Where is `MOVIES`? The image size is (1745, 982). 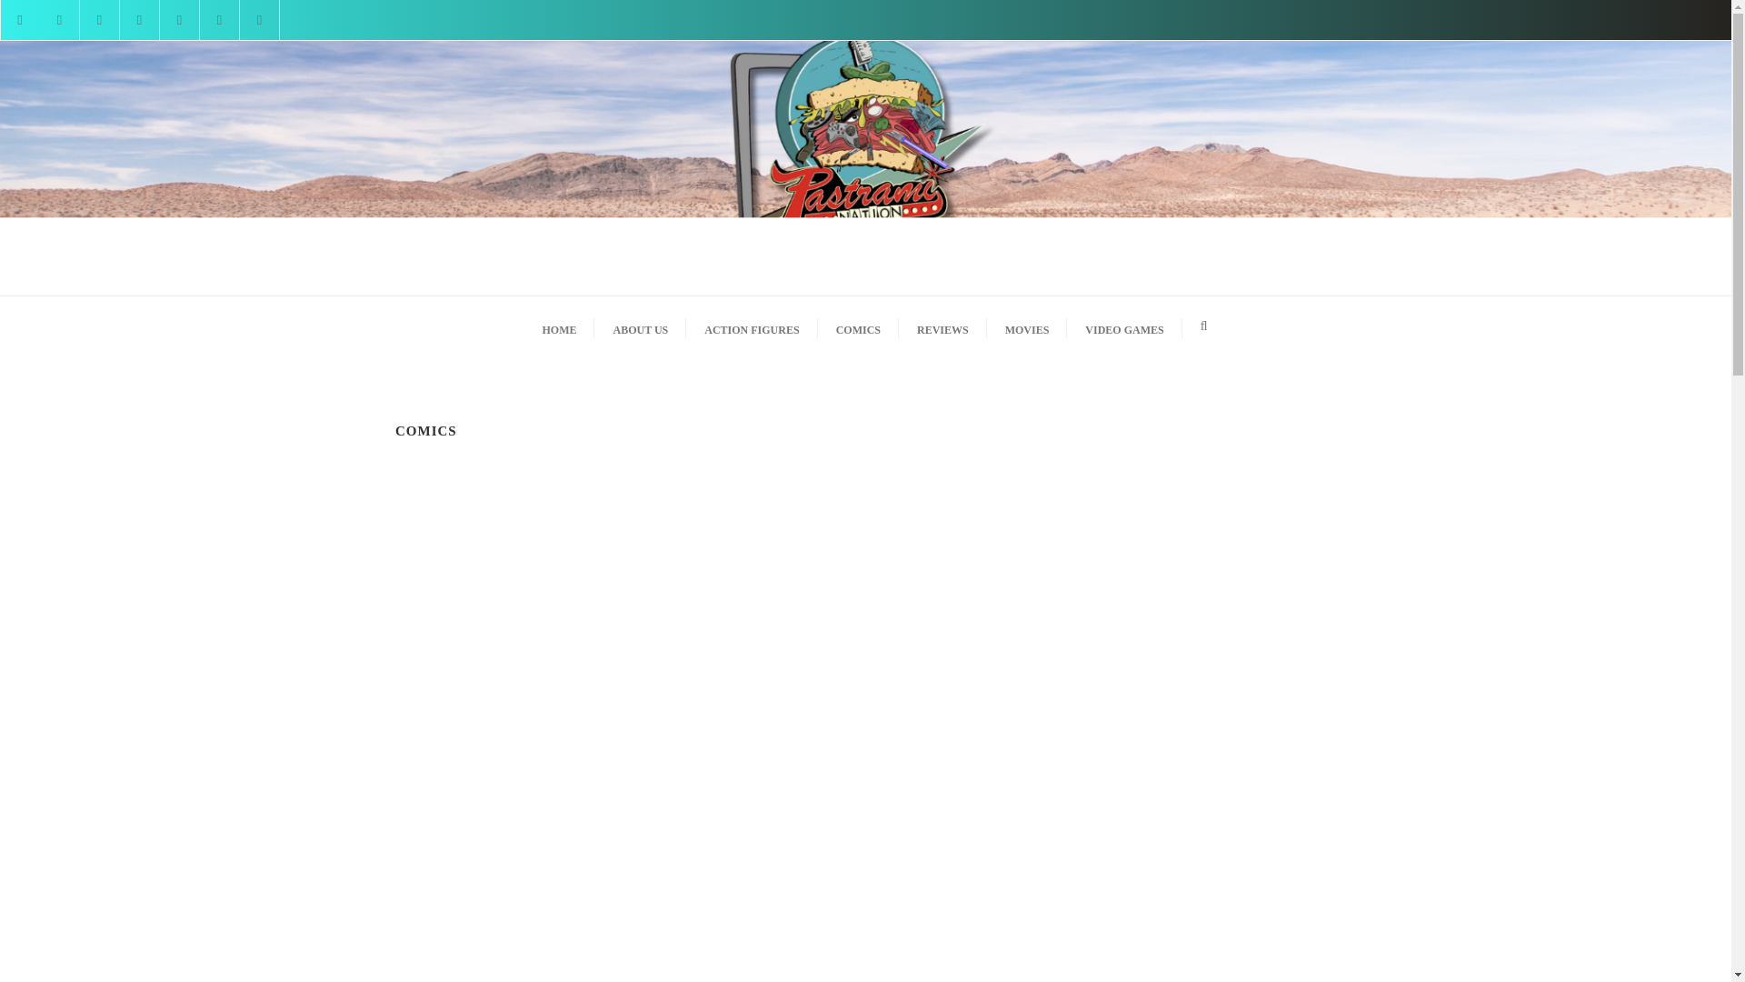
MOVIES is located at coordinates (1027, 326).